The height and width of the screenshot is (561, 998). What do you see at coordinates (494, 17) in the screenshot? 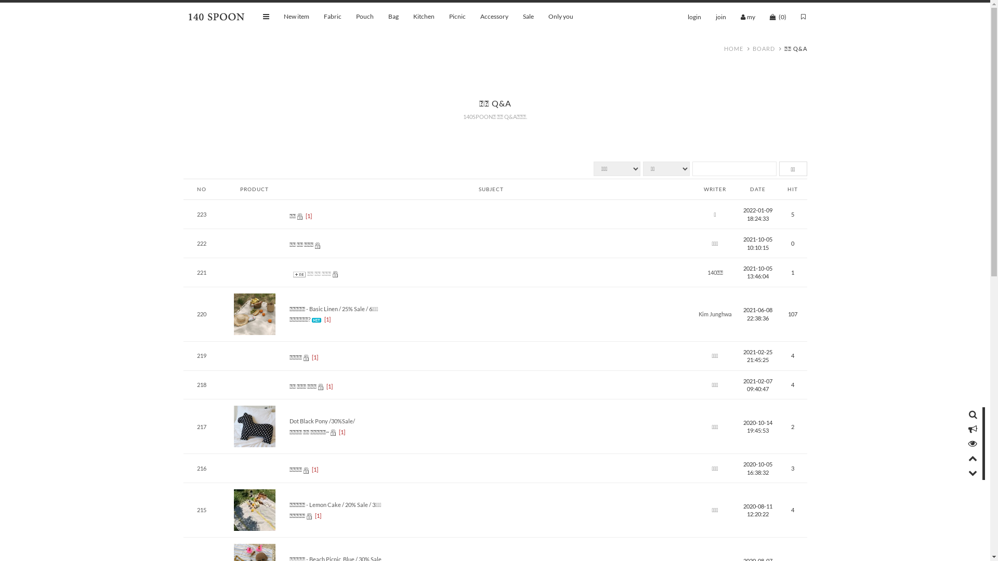
I see `Accessory` at bounding box center [494, 17].